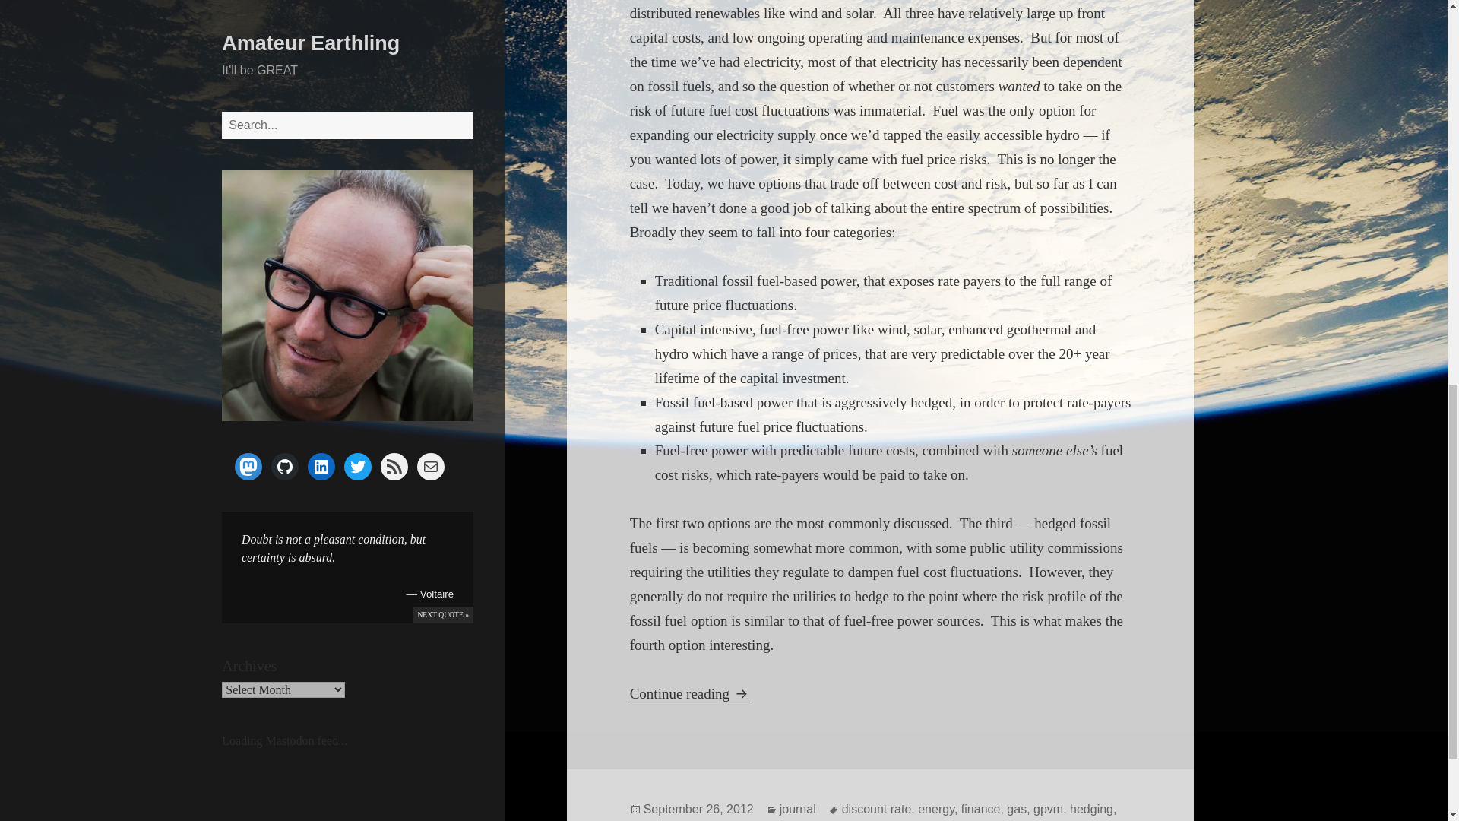  What do you see at coordinates (935, 809) in the screenshot?
I see `energy` at bounding box center [935, 809].